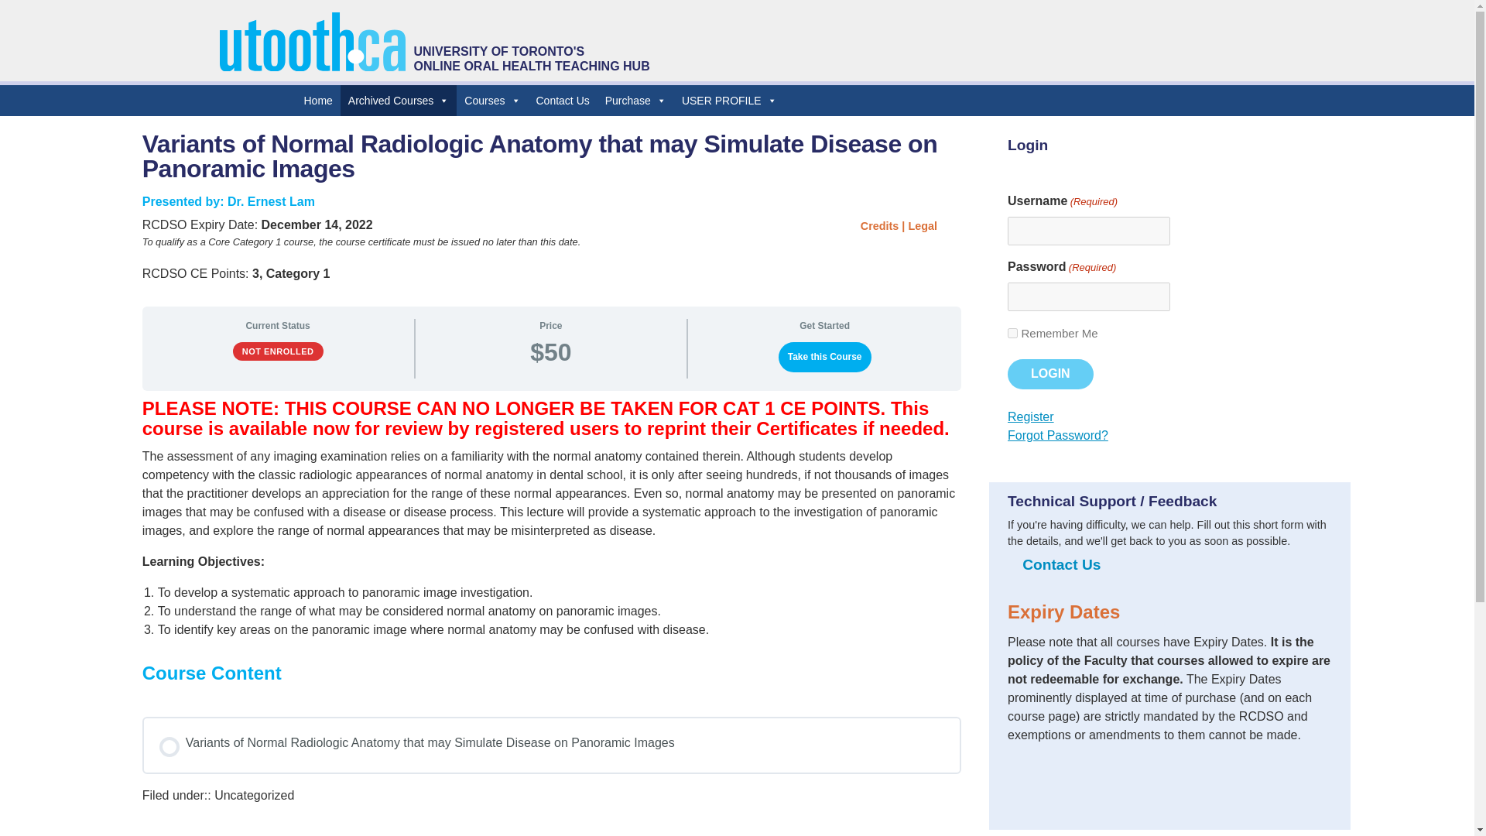 The width and height of the screenshot is (1486, 836). Describe the element at coordinates (1012, 333) in the screenshot. I see `1` at that location.